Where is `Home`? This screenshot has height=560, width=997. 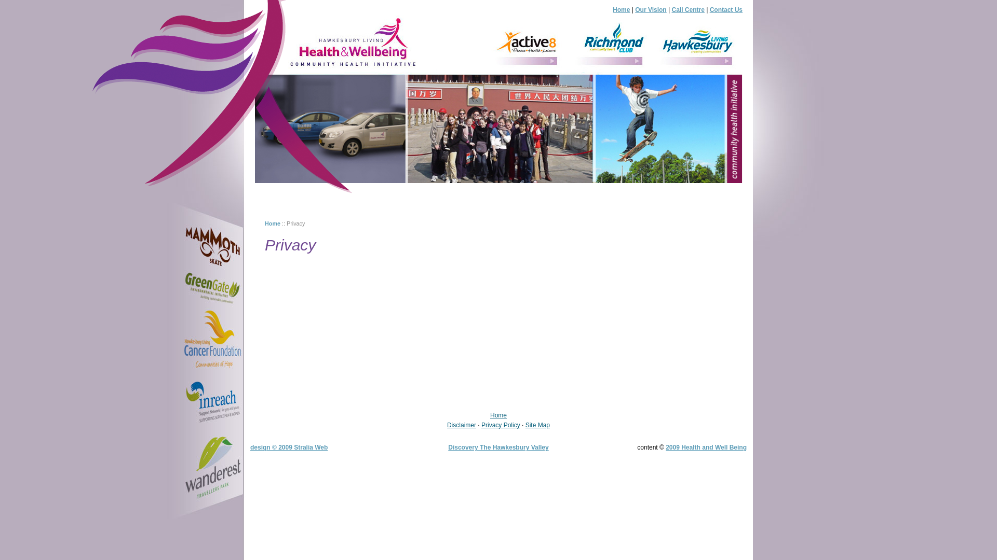
Home is located at coordinates (621, 10).